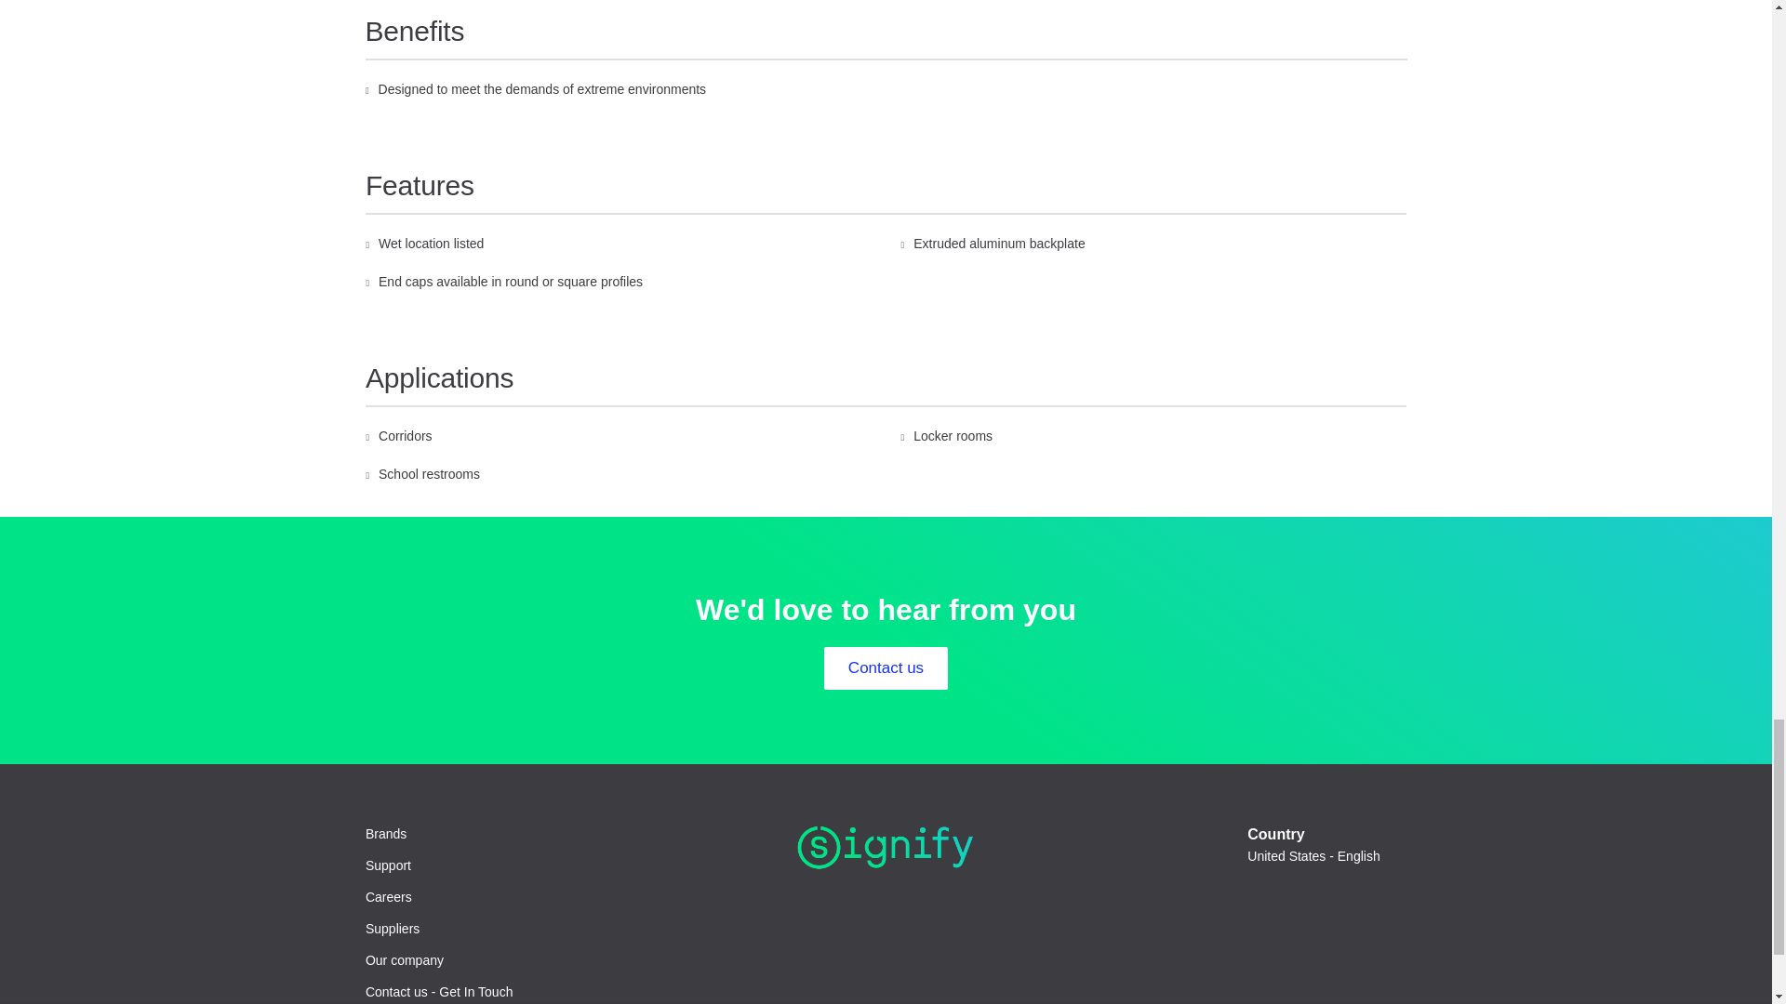 The height and width of the screenshot is (1004, 1786). Describe the element at coordinates (404, 960) in the screenshot. I see `Our company` at that location.